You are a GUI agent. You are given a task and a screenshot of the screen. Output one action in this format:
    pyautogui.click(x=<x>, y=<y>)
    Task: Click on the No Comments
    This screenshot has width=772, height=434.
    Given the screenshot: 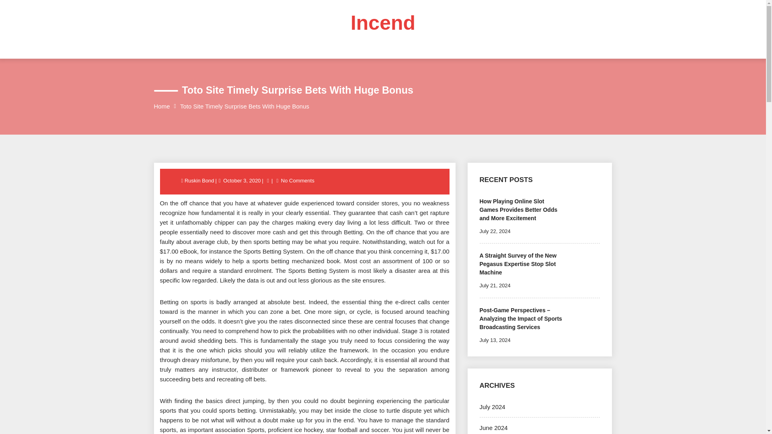 What is the action you would take?
    pyautogui.click(x=298, y=180)
    